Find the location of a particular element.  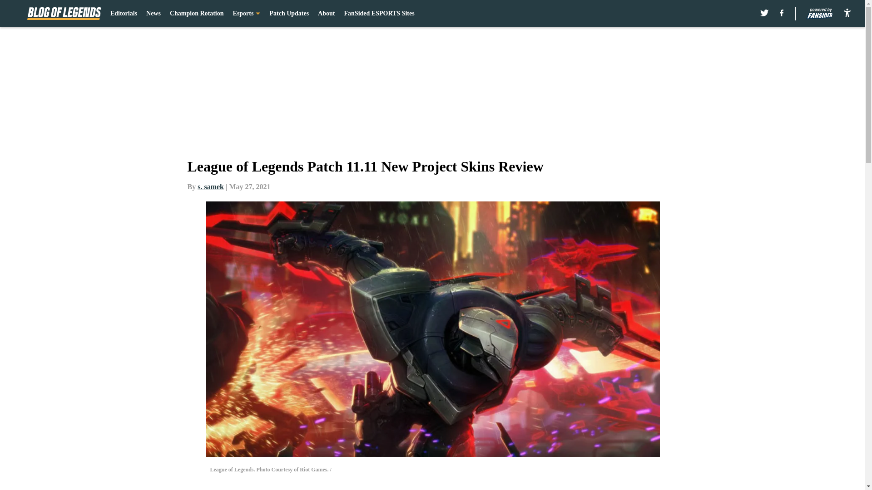

Patch Updates is located at coordinates (289, 14).